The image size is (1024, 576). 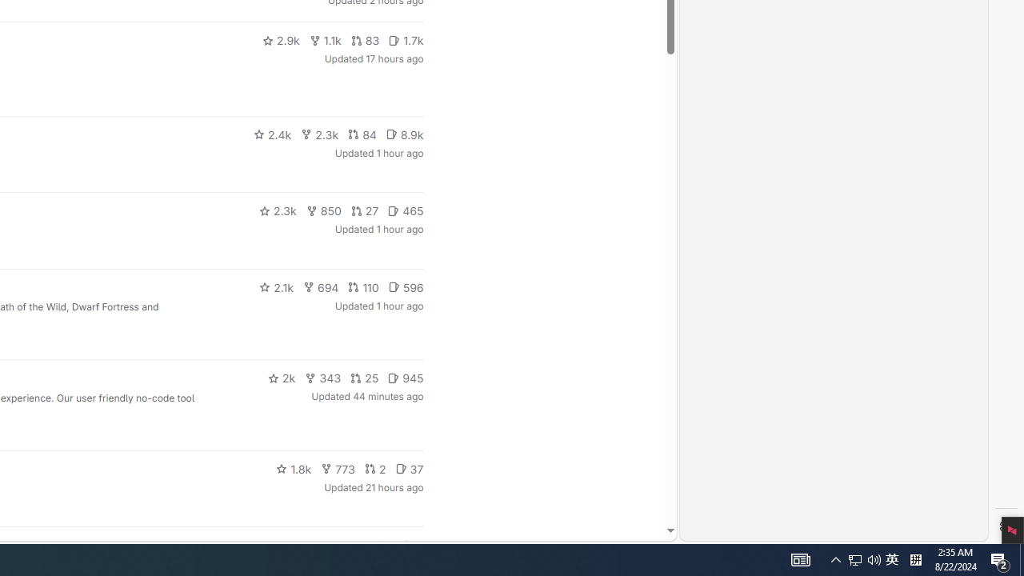 I want to click on 694, so click(x=320, y=286).